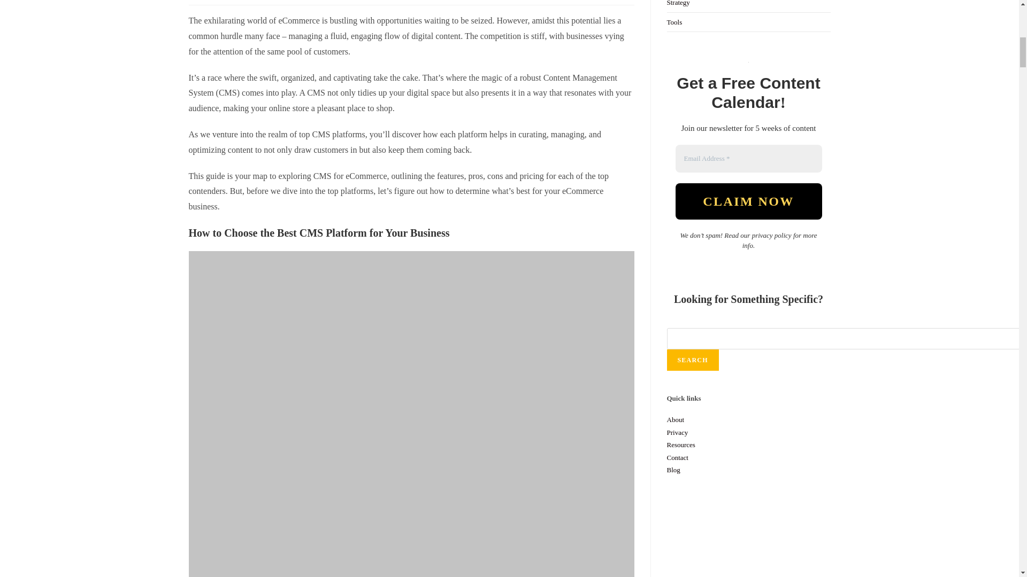  What do you see at coordinates (674, 21) in the screenshot?
I see `Tools` at bounding box center [674, 21].